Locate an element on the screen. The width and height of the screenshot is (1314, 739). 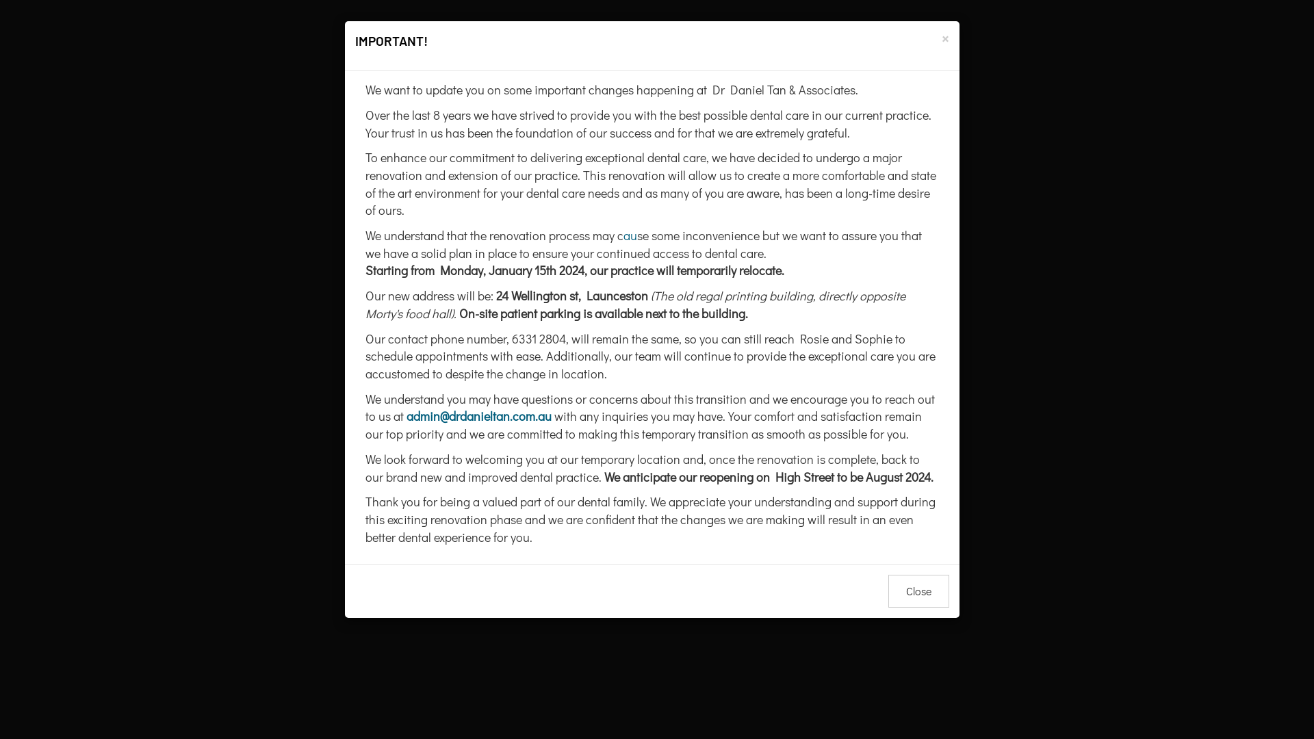
TASLAB is located at coordinates (968, 64).